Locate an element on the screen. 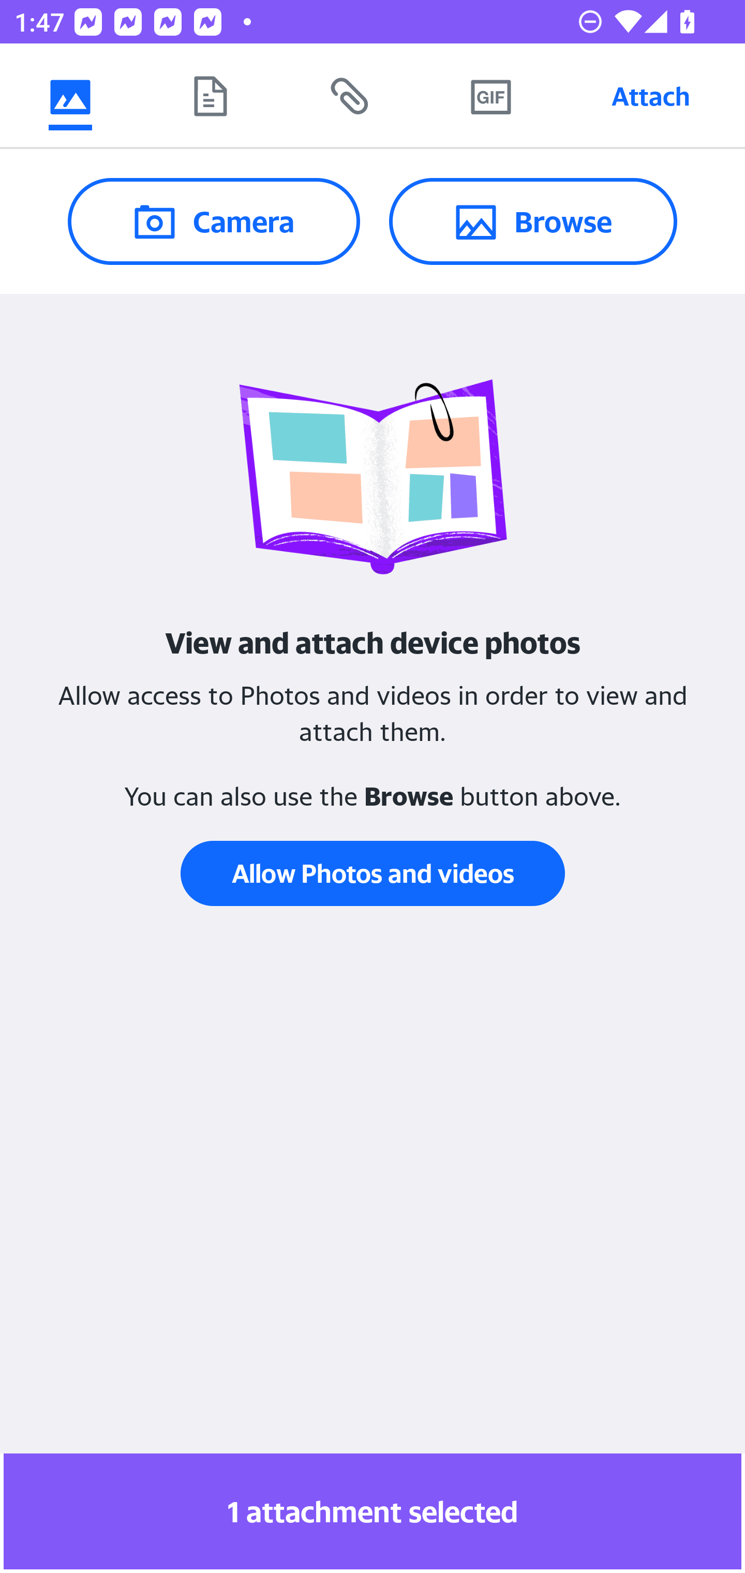 This screenshot has height=1573, width=745. Attach is located at coordinates (651, 96).